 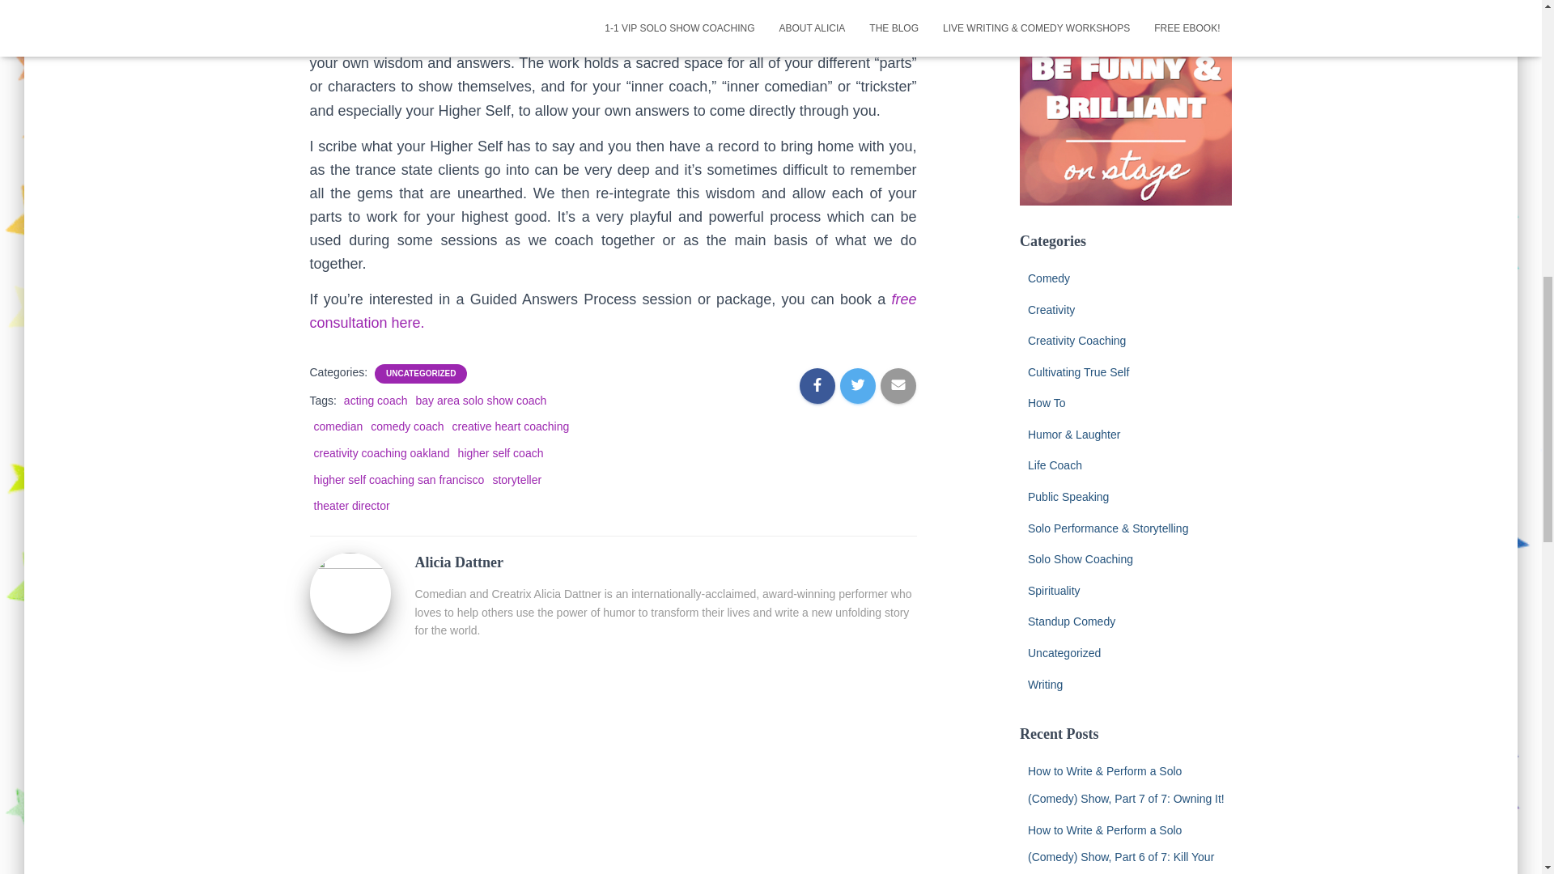 I want to click on Solo Show Coaching, so click(x=1080, y=558).